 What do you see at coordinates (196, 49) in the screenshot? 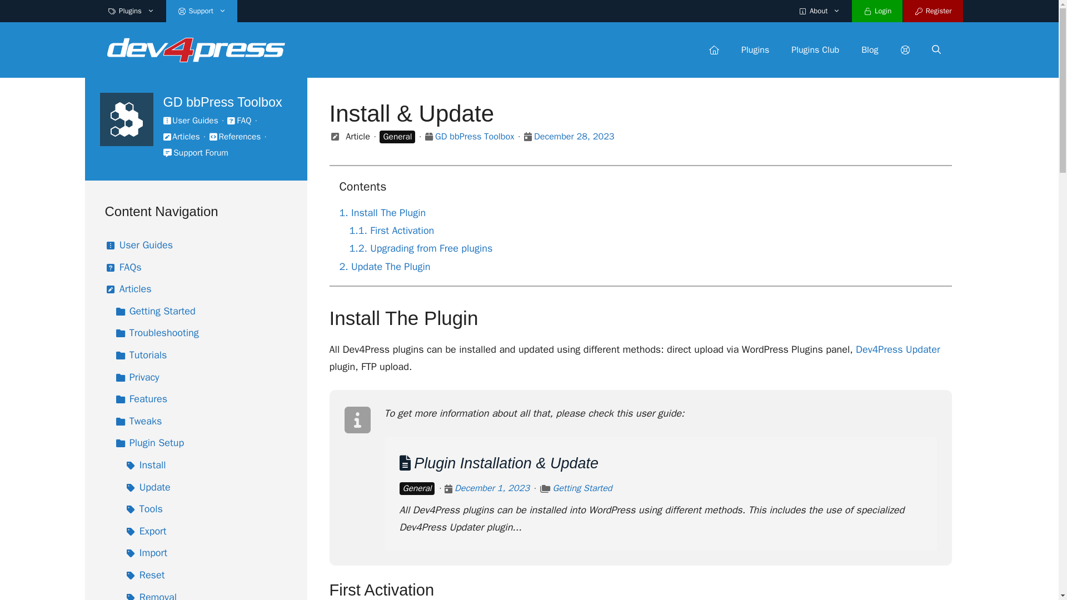
I see `Dev4Press Support` at bounding box center [196, 49].